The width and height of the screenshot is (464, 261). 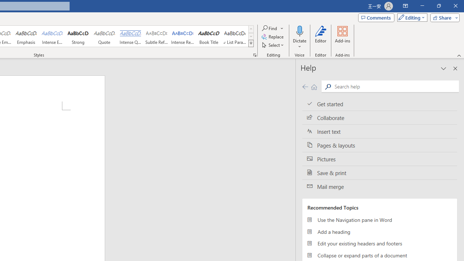 I want to click on Subtle Reference, so click(x=157, y=36).